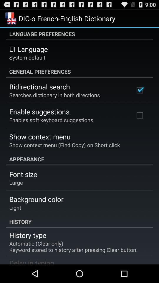  I want to click on choose the enables soft keyboard item, so click(52, 120).